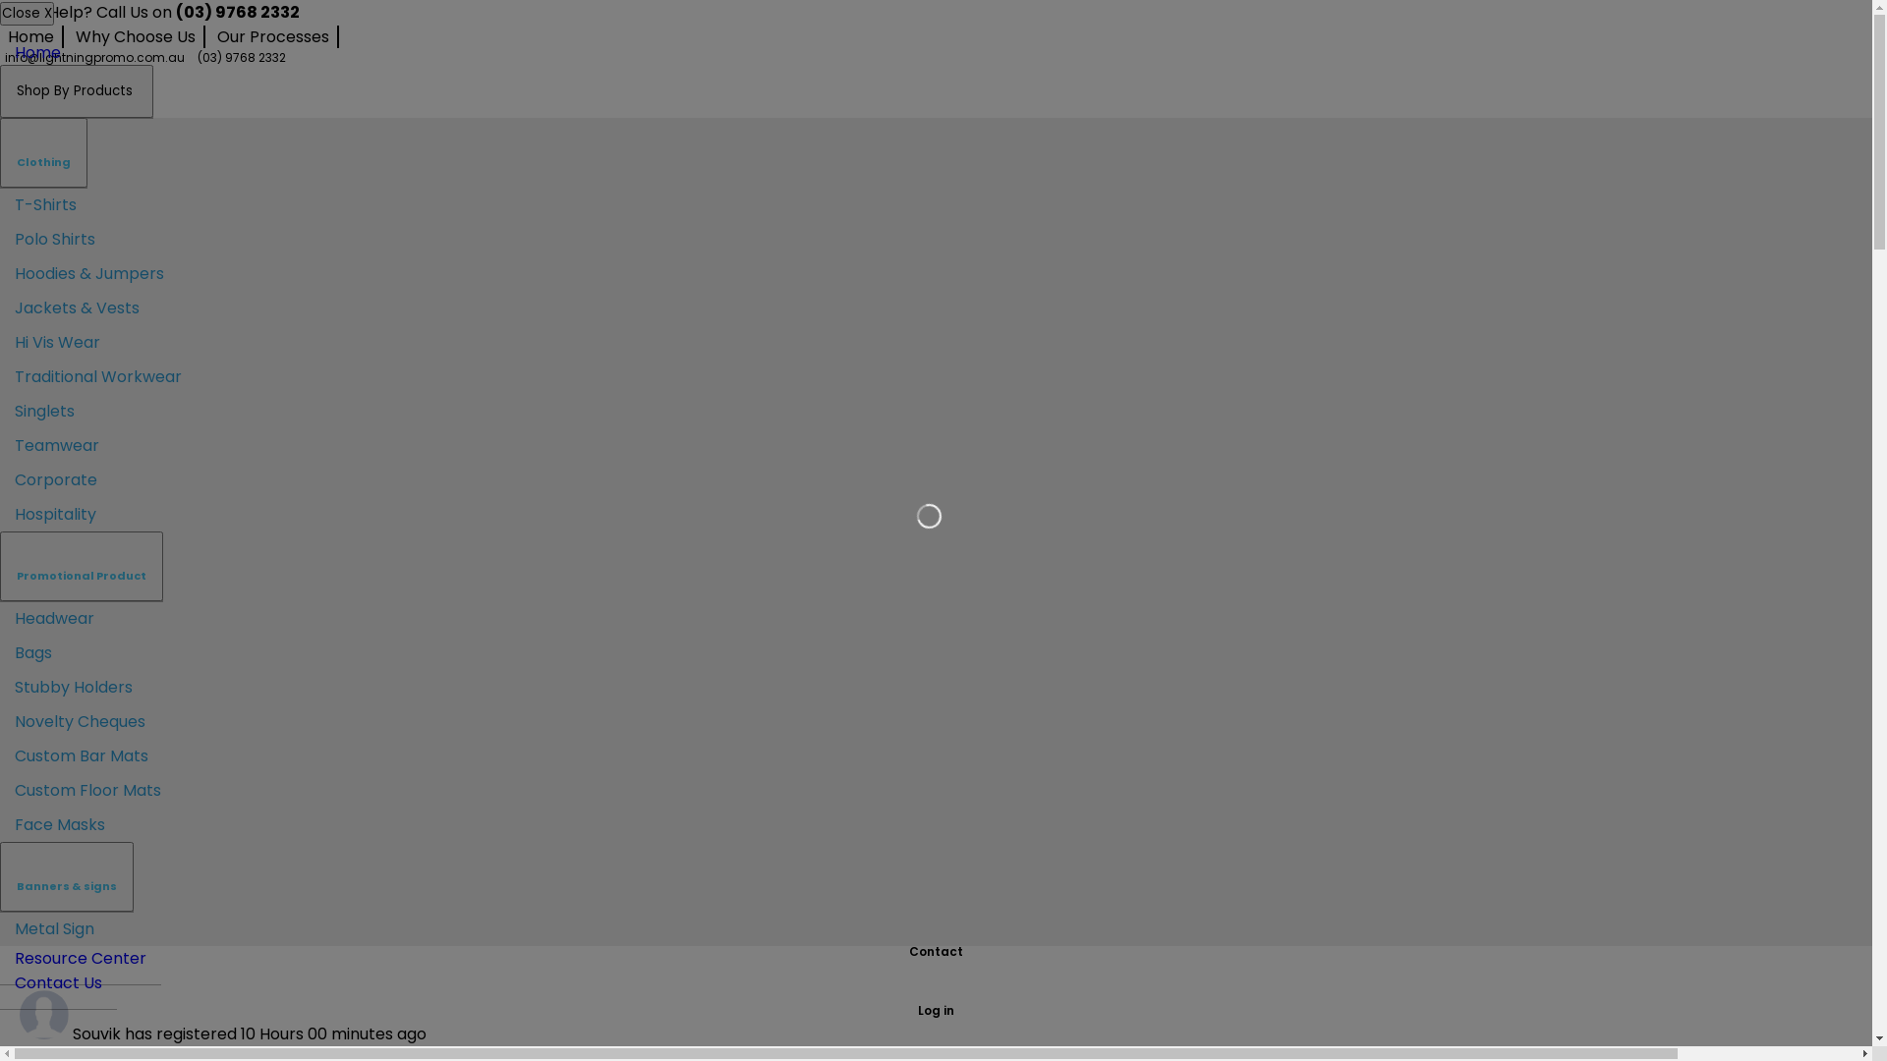 The height and width of the screenshot is (1061, 1887). What do you see at coordinates (936, 997) in the screenshot?
I see `Log in` at bounding box center [936, 997].